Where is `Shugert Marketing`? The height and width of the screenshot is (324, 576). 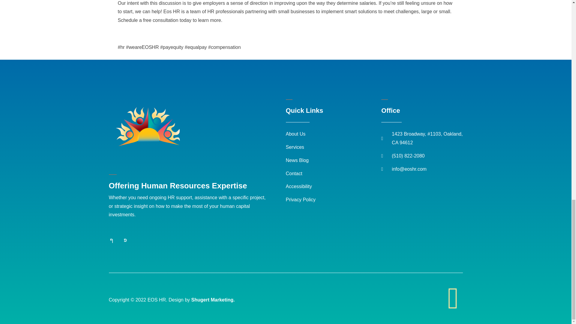
Shugert Marketing is located at coordinates (212, 300).